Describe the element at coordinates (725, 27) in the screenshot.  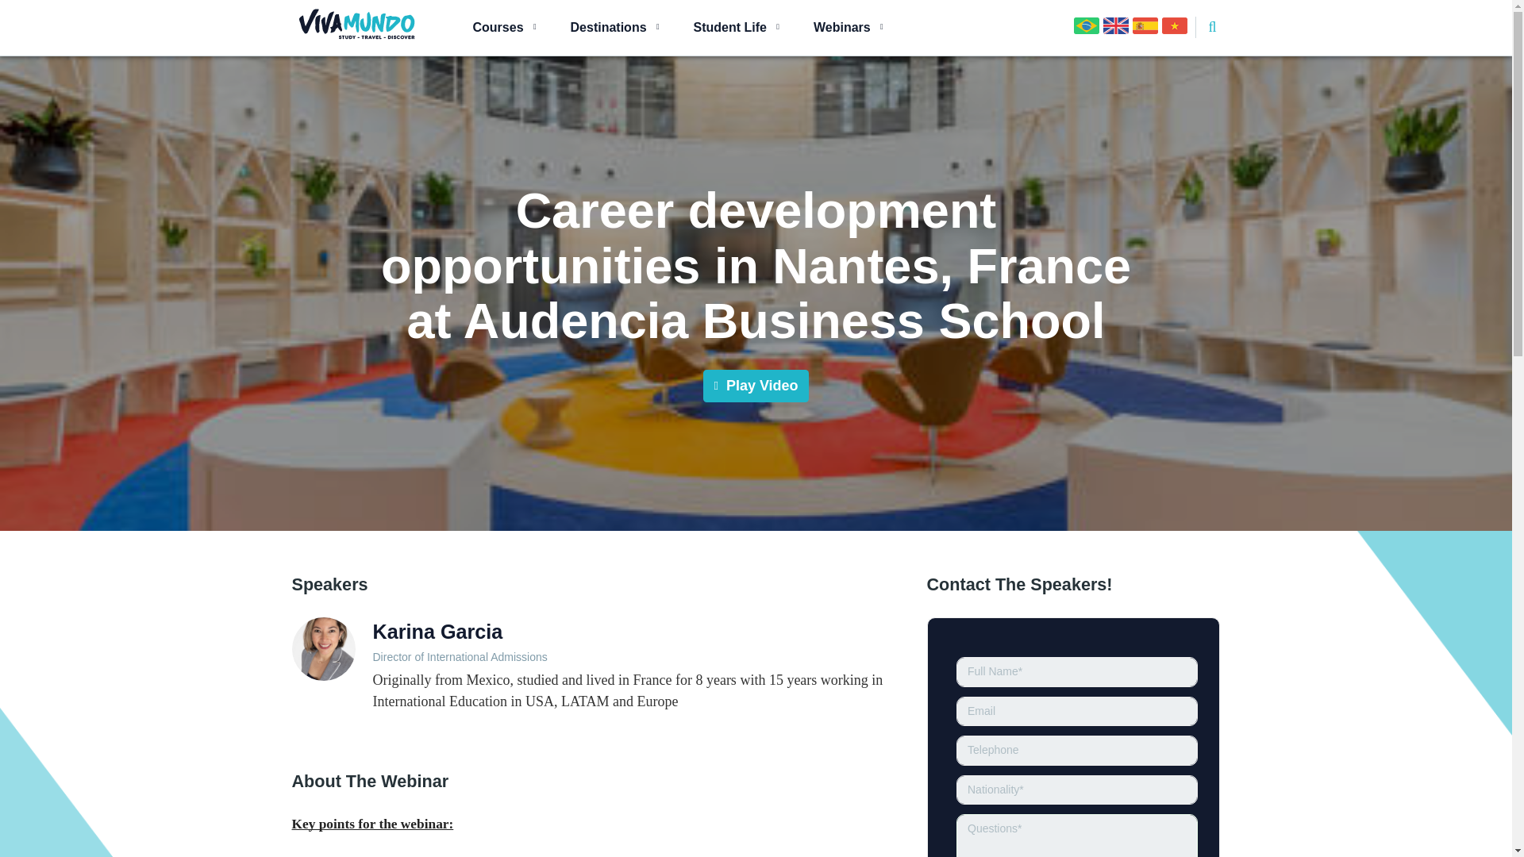
I see `Student Life` at that location.